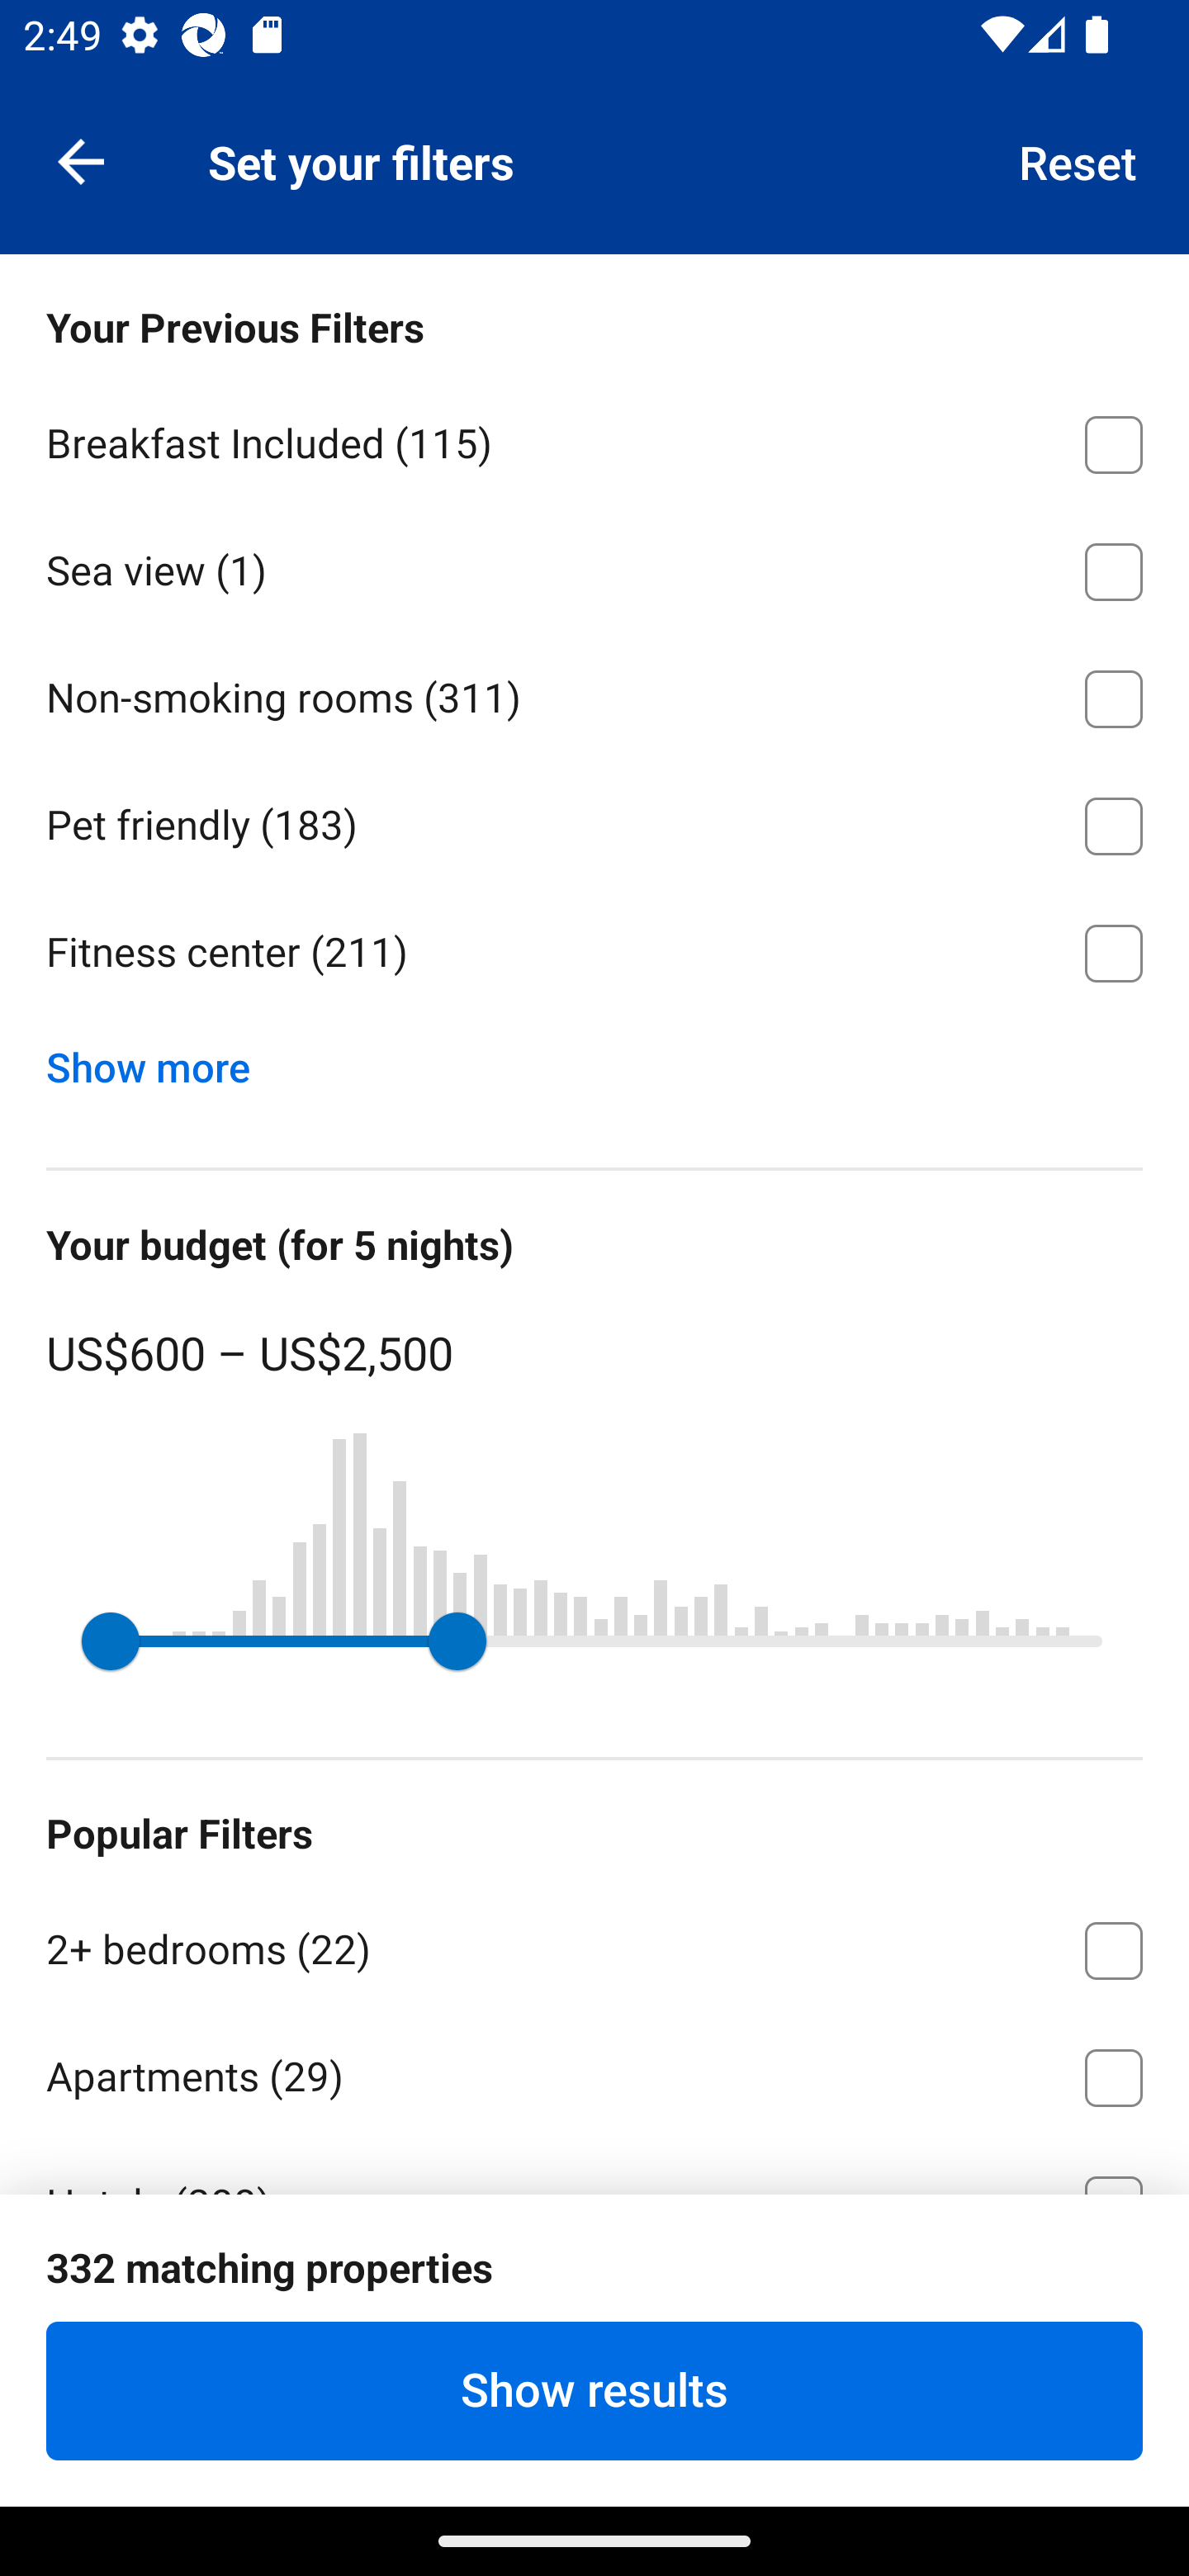 This screenshot has width=1189, height=2576. Describe the element at coordinates (160, 1060) in the screenshot. I see `Show more` at that location.